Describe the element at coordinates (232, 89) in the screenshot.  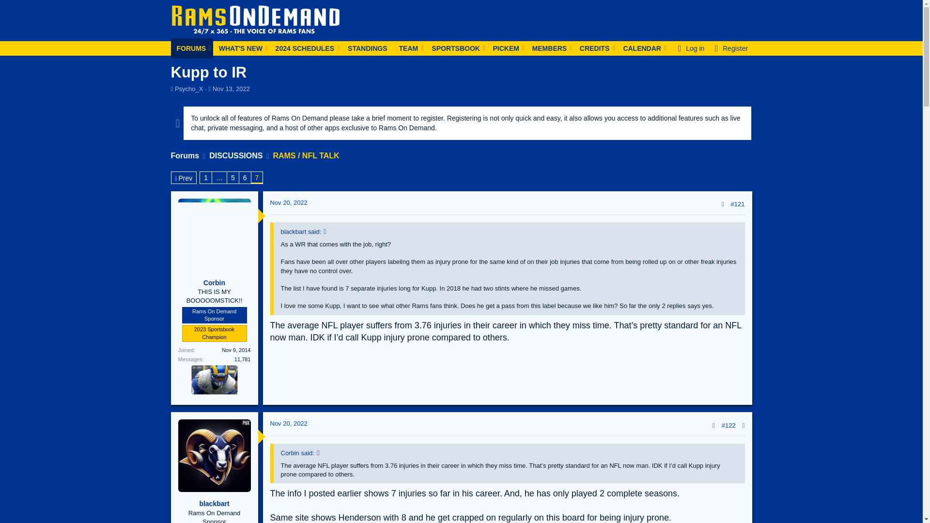
I see `Nov 13, 2022 at 9:21 PM` at that location.